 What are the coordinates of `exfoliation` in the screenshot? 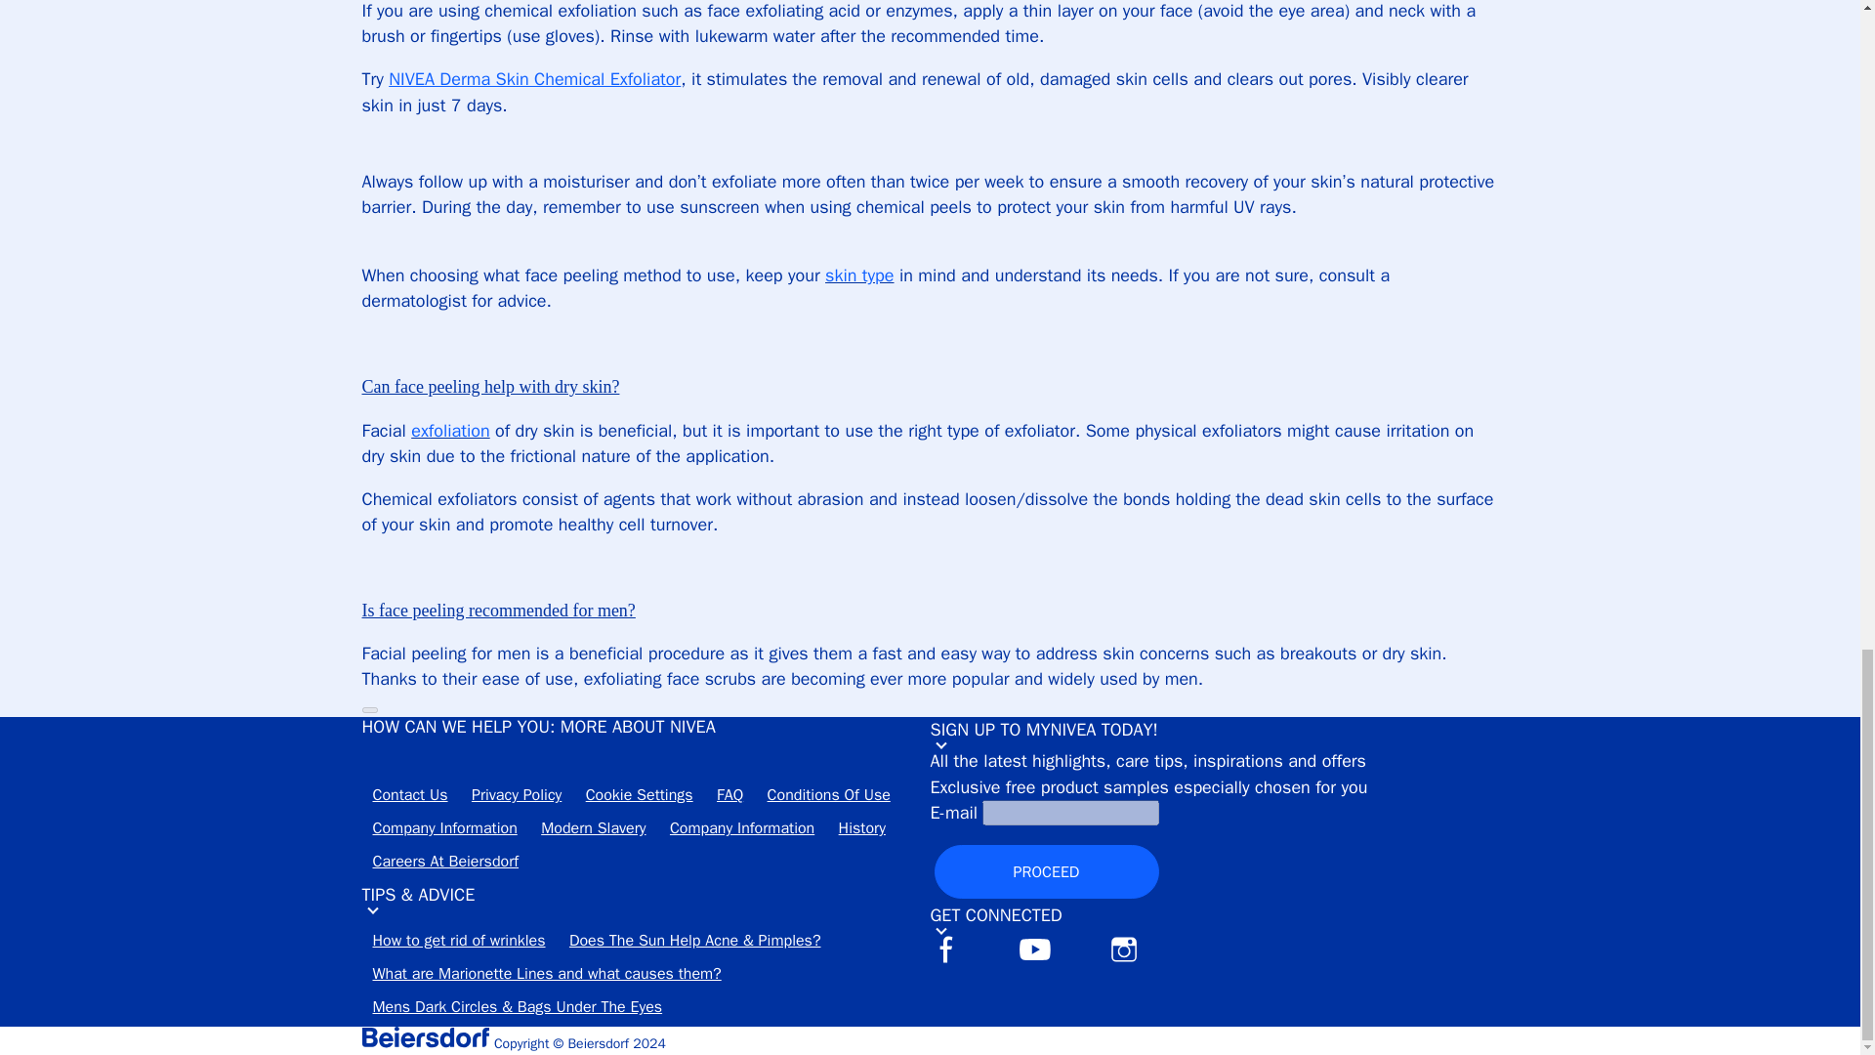 It's located at (449, 430).